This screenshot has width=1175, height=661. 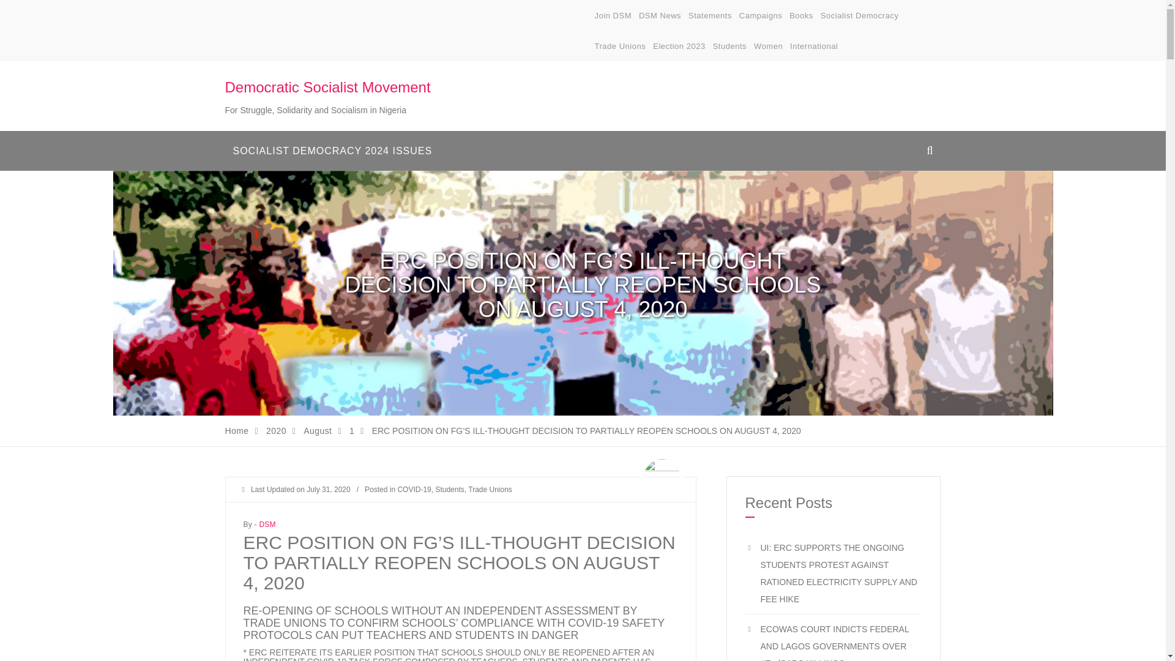 What do you see at coordinates (768, 47) in the screenshot?
I see `Women` at bounding box center [768, 47].